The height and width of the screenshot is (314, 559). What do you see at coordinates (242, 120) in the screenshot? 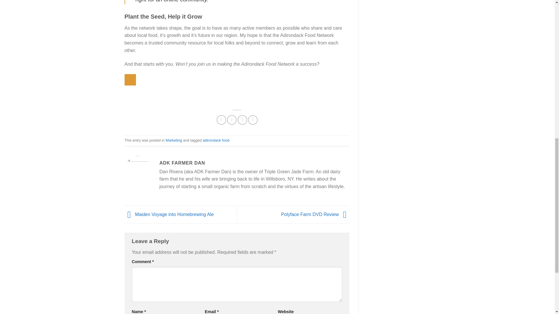
I see `Email to a Friend` at bounding box center [242, 120].